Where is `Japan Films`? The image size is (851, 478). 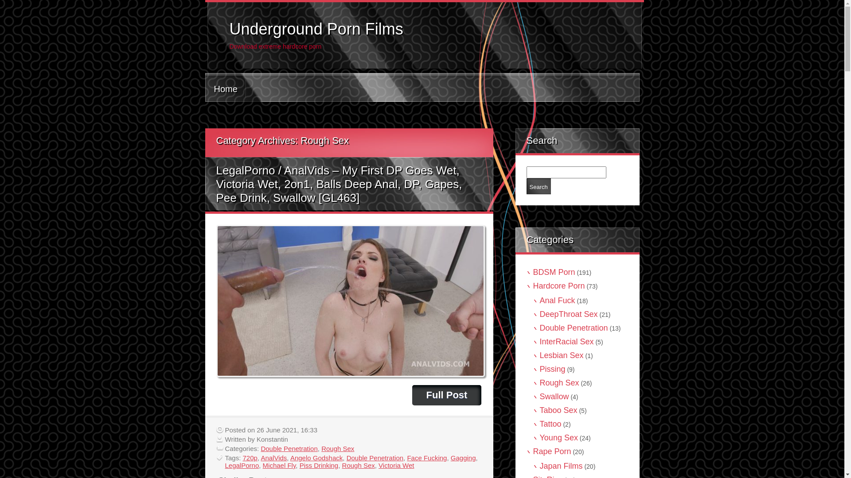
Japan Films is located at coordinates (561, 466).